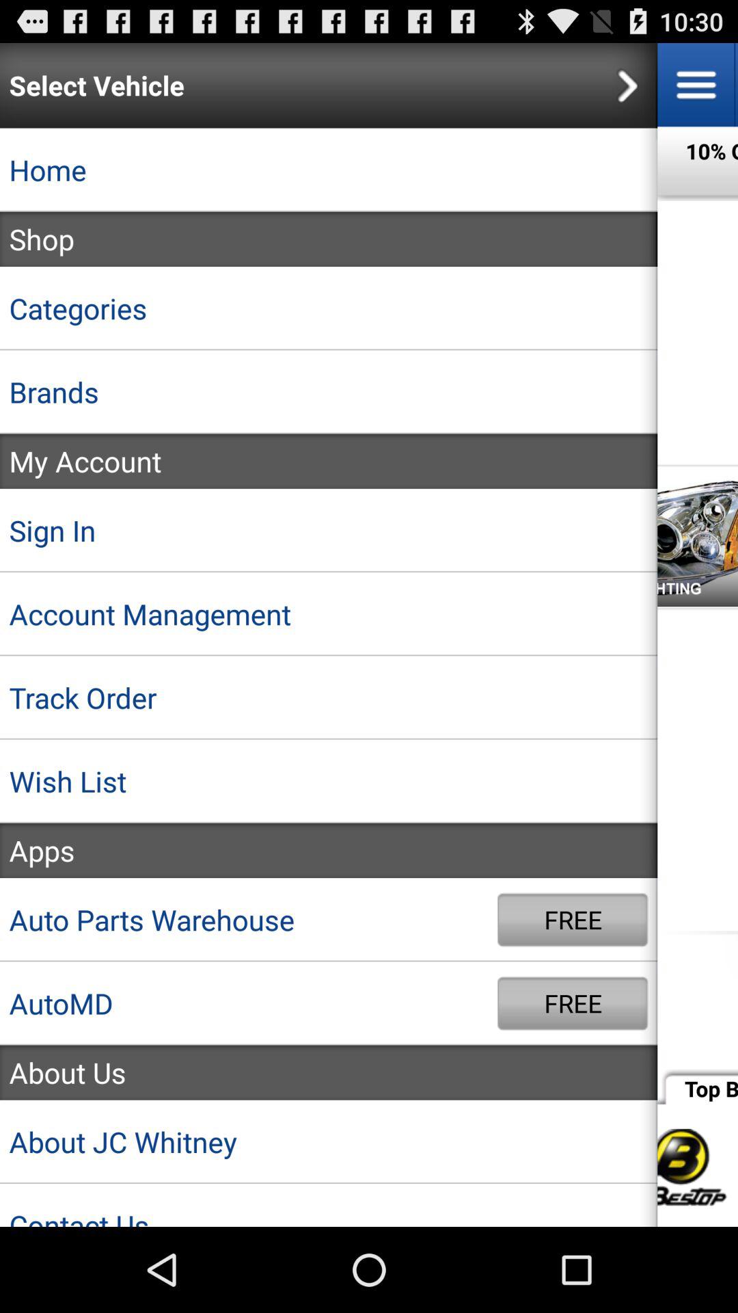  Describe the element at coordinates (249, 1003) in the screenshot. I see `launch the automd` at that location.